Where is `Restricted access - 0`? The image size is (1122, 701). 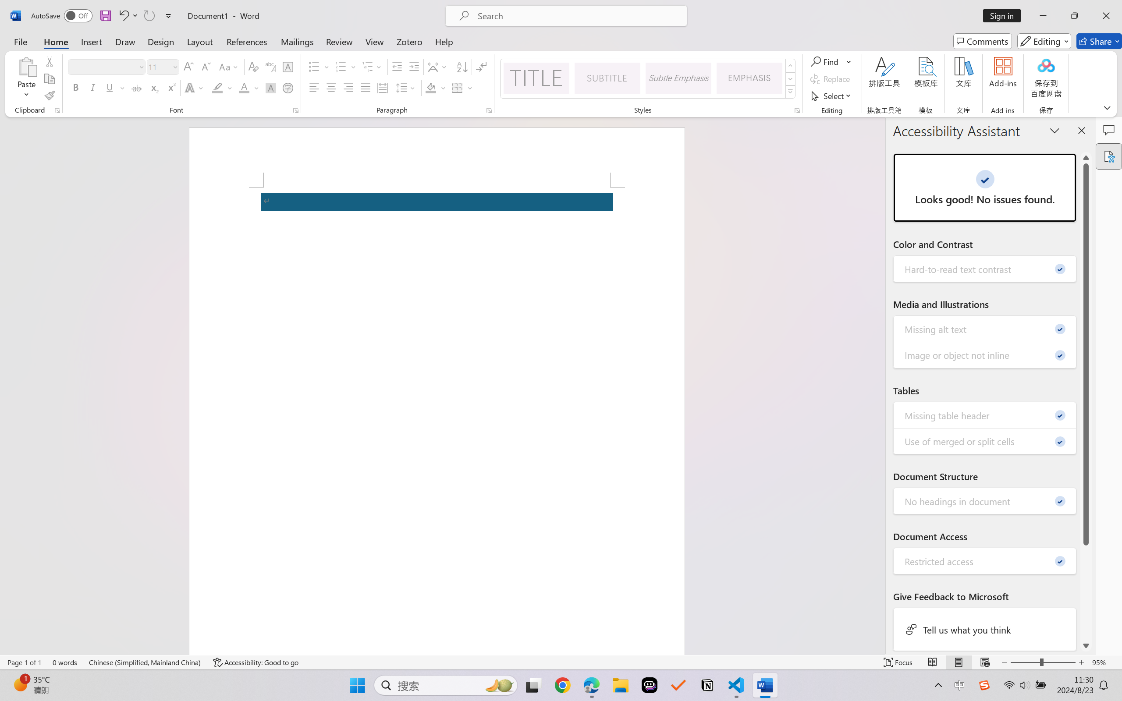
Restricted access - 0 is located at coordinates (985, 561).